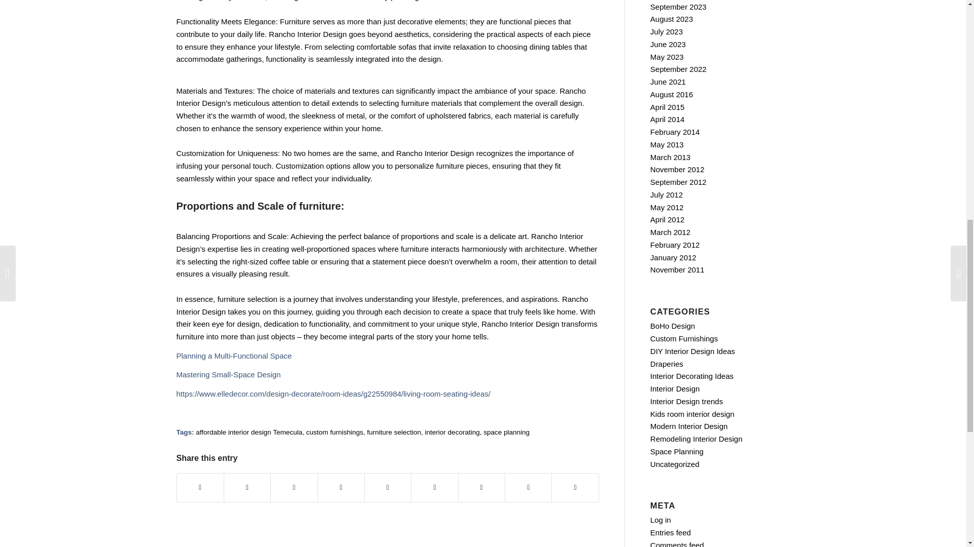  I want to click on space planning, so click(506, 432).